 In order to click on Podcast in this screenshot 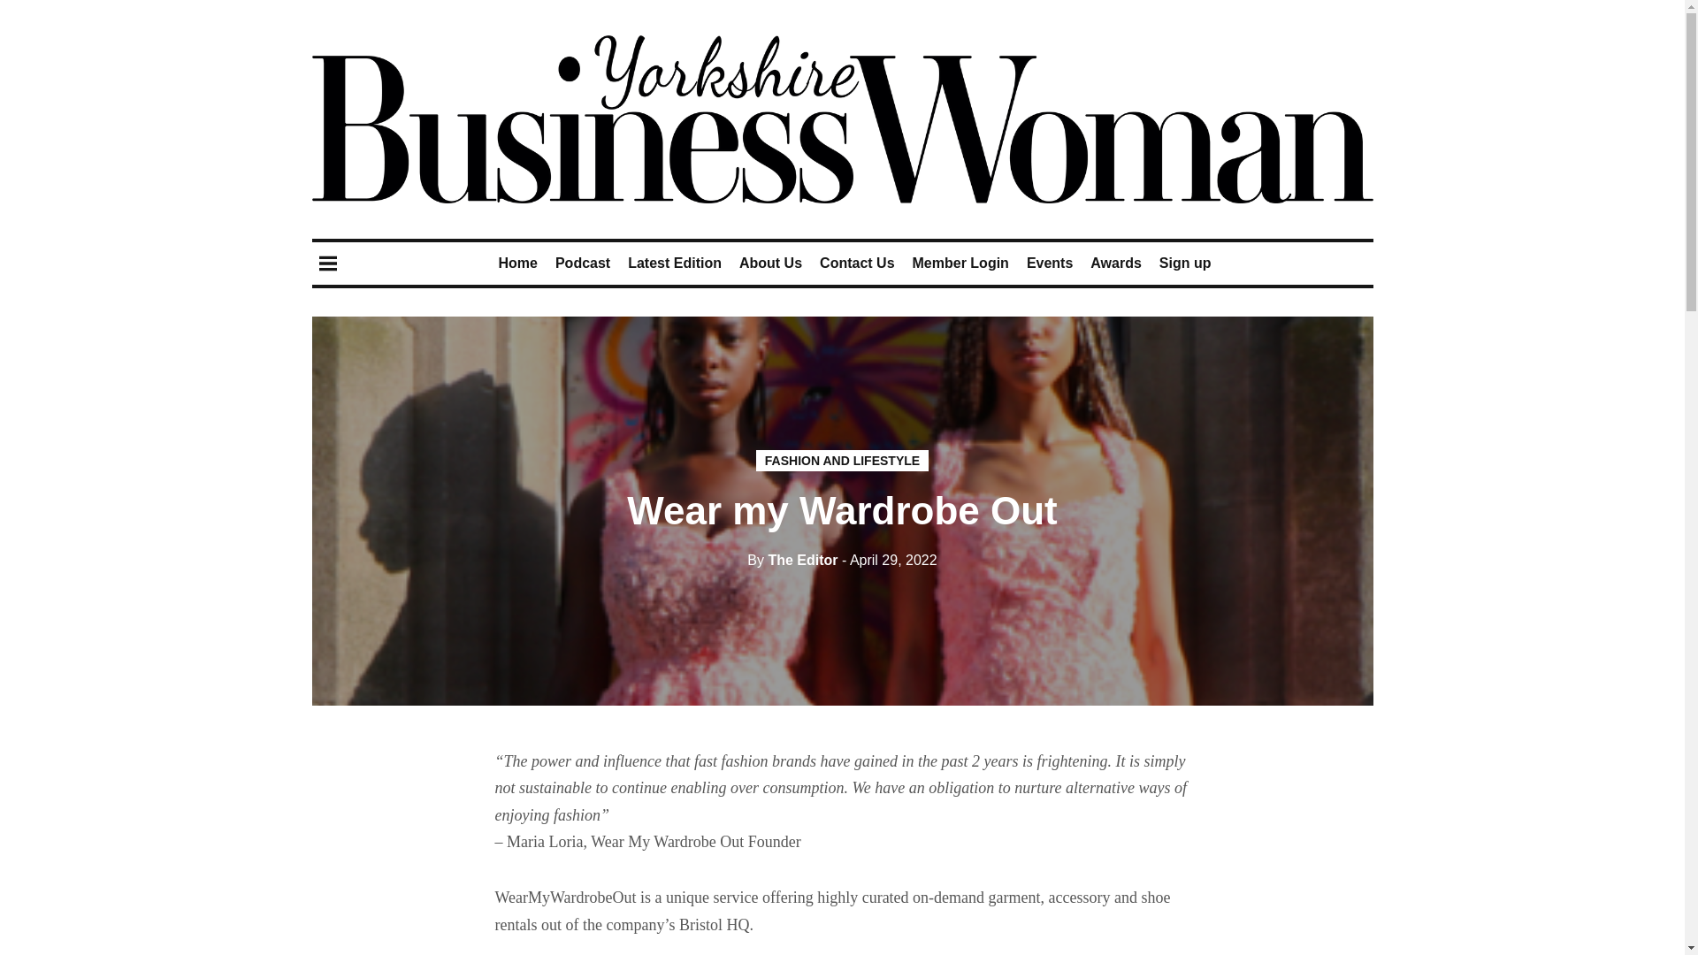, I will do `click(582, 263)`.